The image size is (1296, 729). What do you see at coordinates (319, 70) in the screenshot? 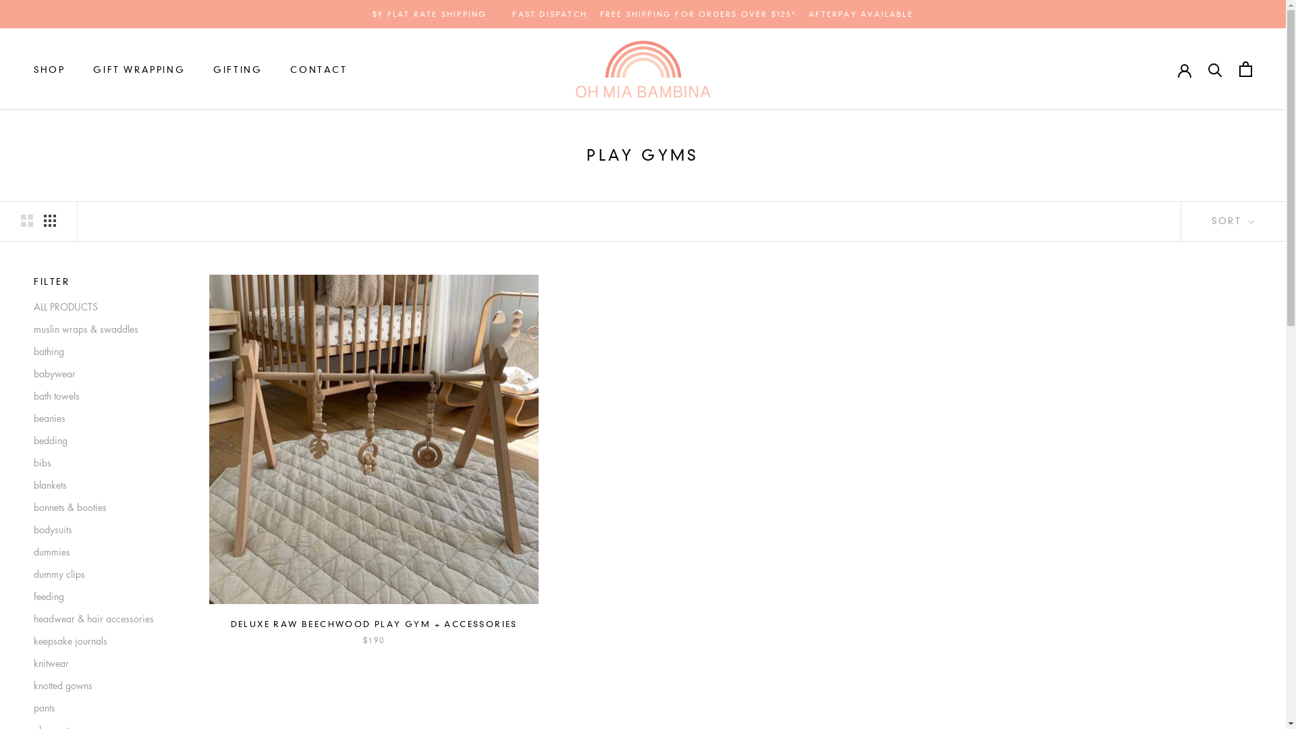
I see `CONTACT
CONTACT` at bounding box center [319, 70].